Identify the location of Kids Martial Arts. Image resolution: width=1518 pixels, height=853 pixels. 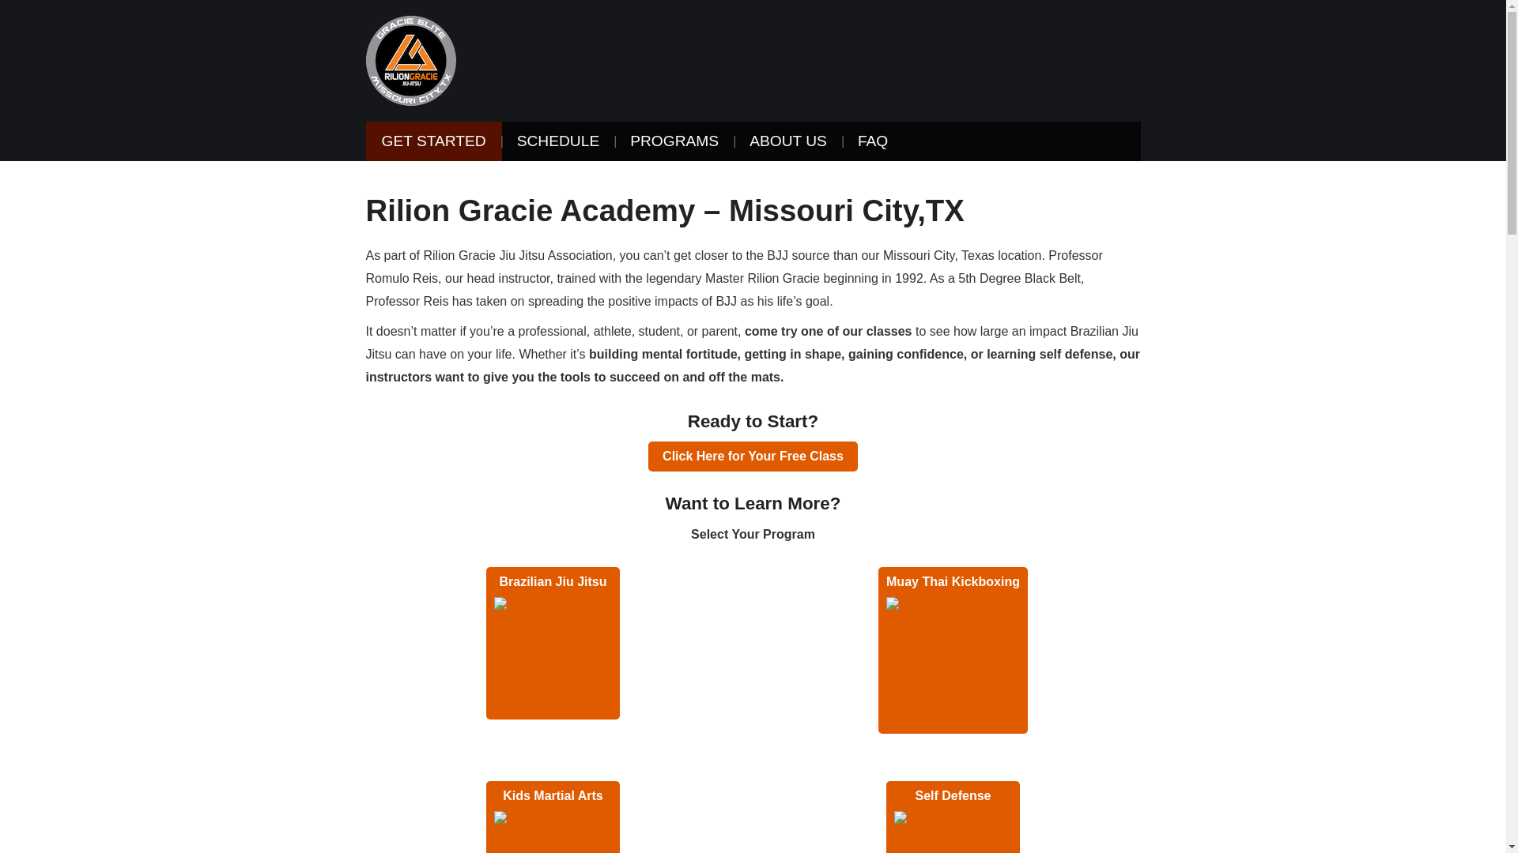
(552, 817).